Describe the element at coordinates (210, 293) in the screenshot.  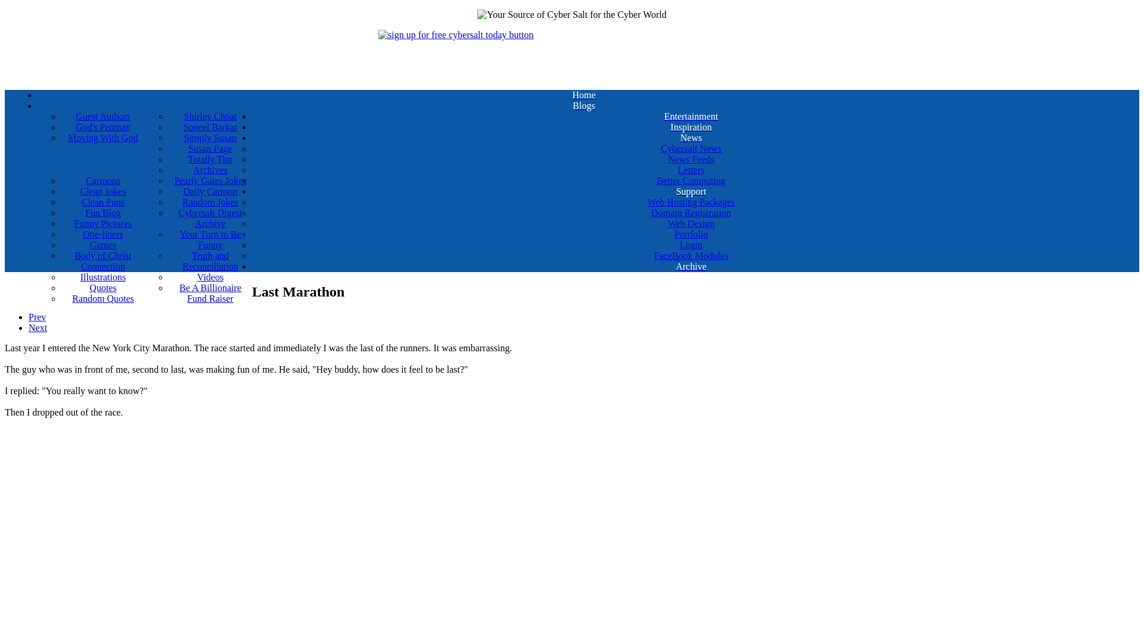
I see `Be A Billionaire Fund Raiser` at that location.